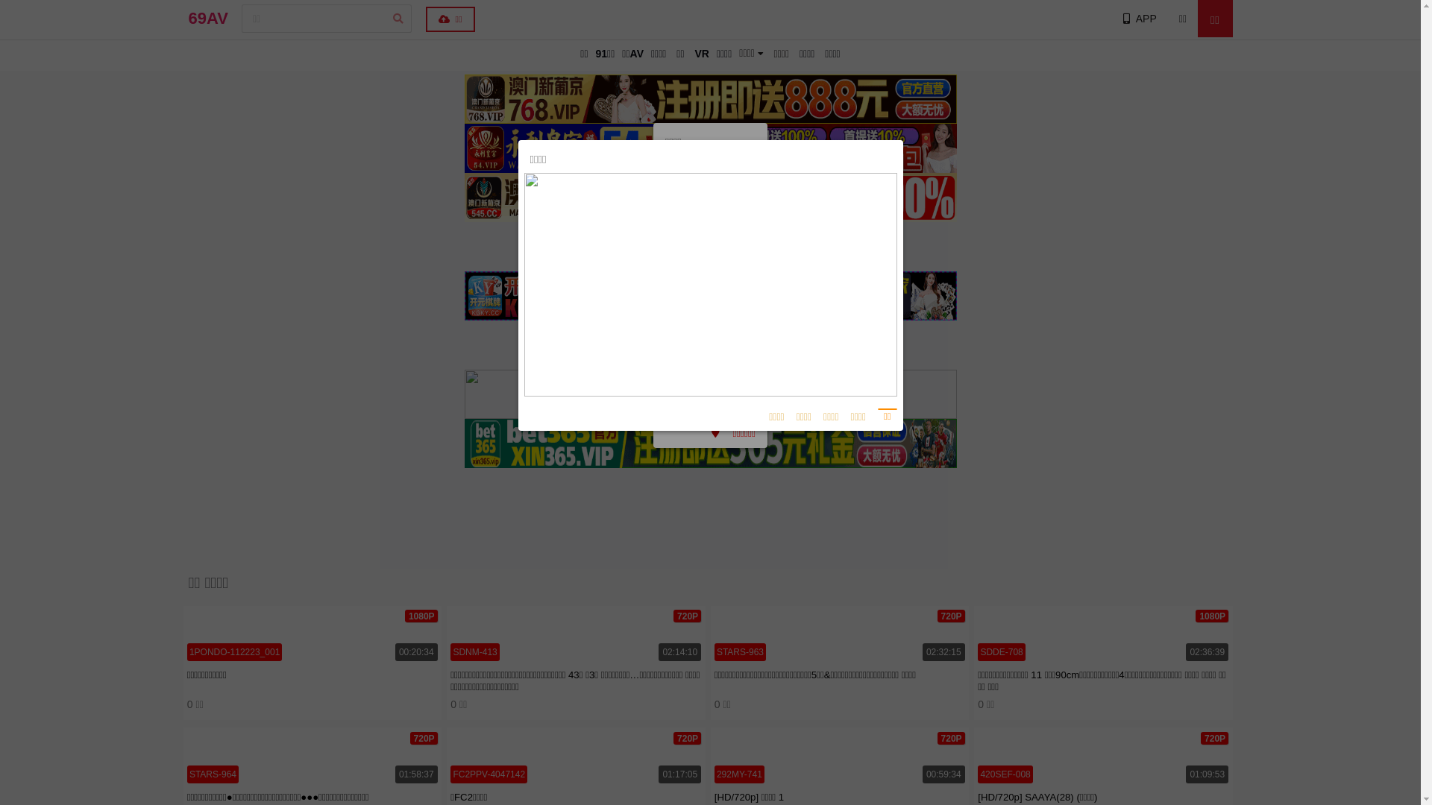 This screenshot has height=805, width=1432. Describe the element at coordinates (710, 231) in the screenshot. I see `https://69a8809.xyz` at that location.